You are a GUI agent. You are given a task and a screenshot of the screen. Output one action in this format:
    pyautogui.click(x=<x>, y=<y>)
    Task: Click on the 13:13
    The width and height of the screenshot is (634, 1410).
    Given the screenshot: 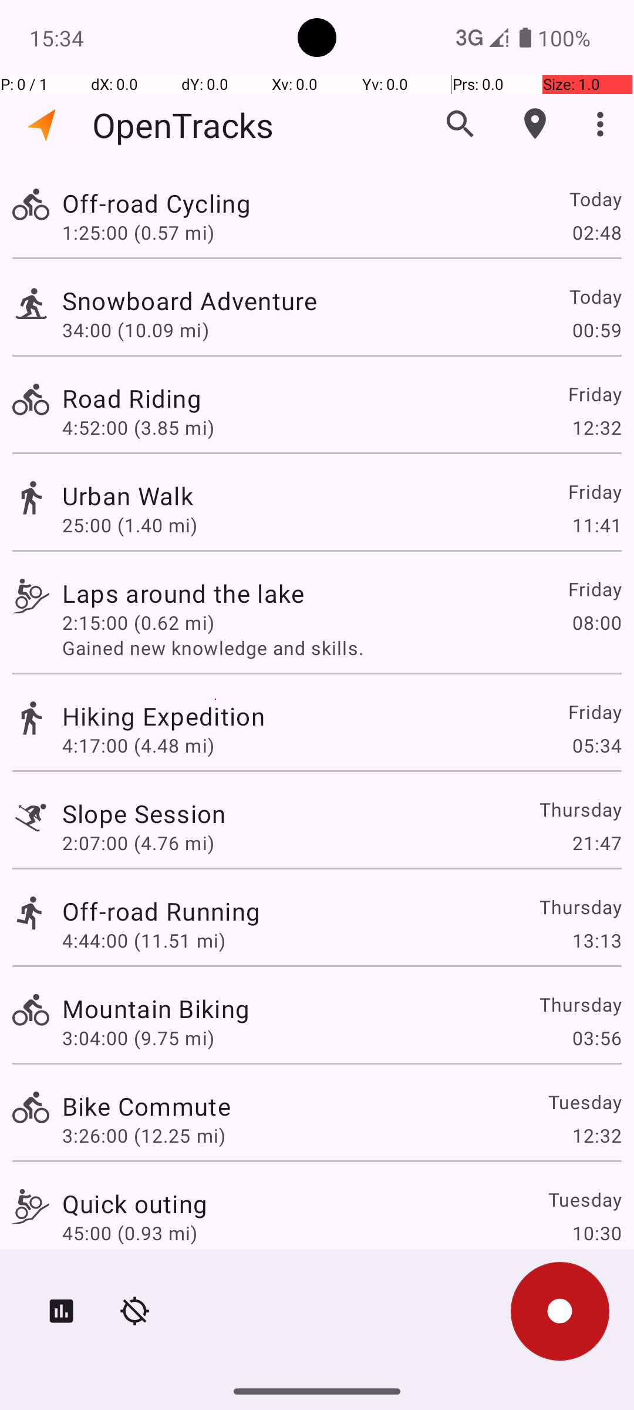 What is the action you would take?
    pyautogui.click(x=596, y=940)
    